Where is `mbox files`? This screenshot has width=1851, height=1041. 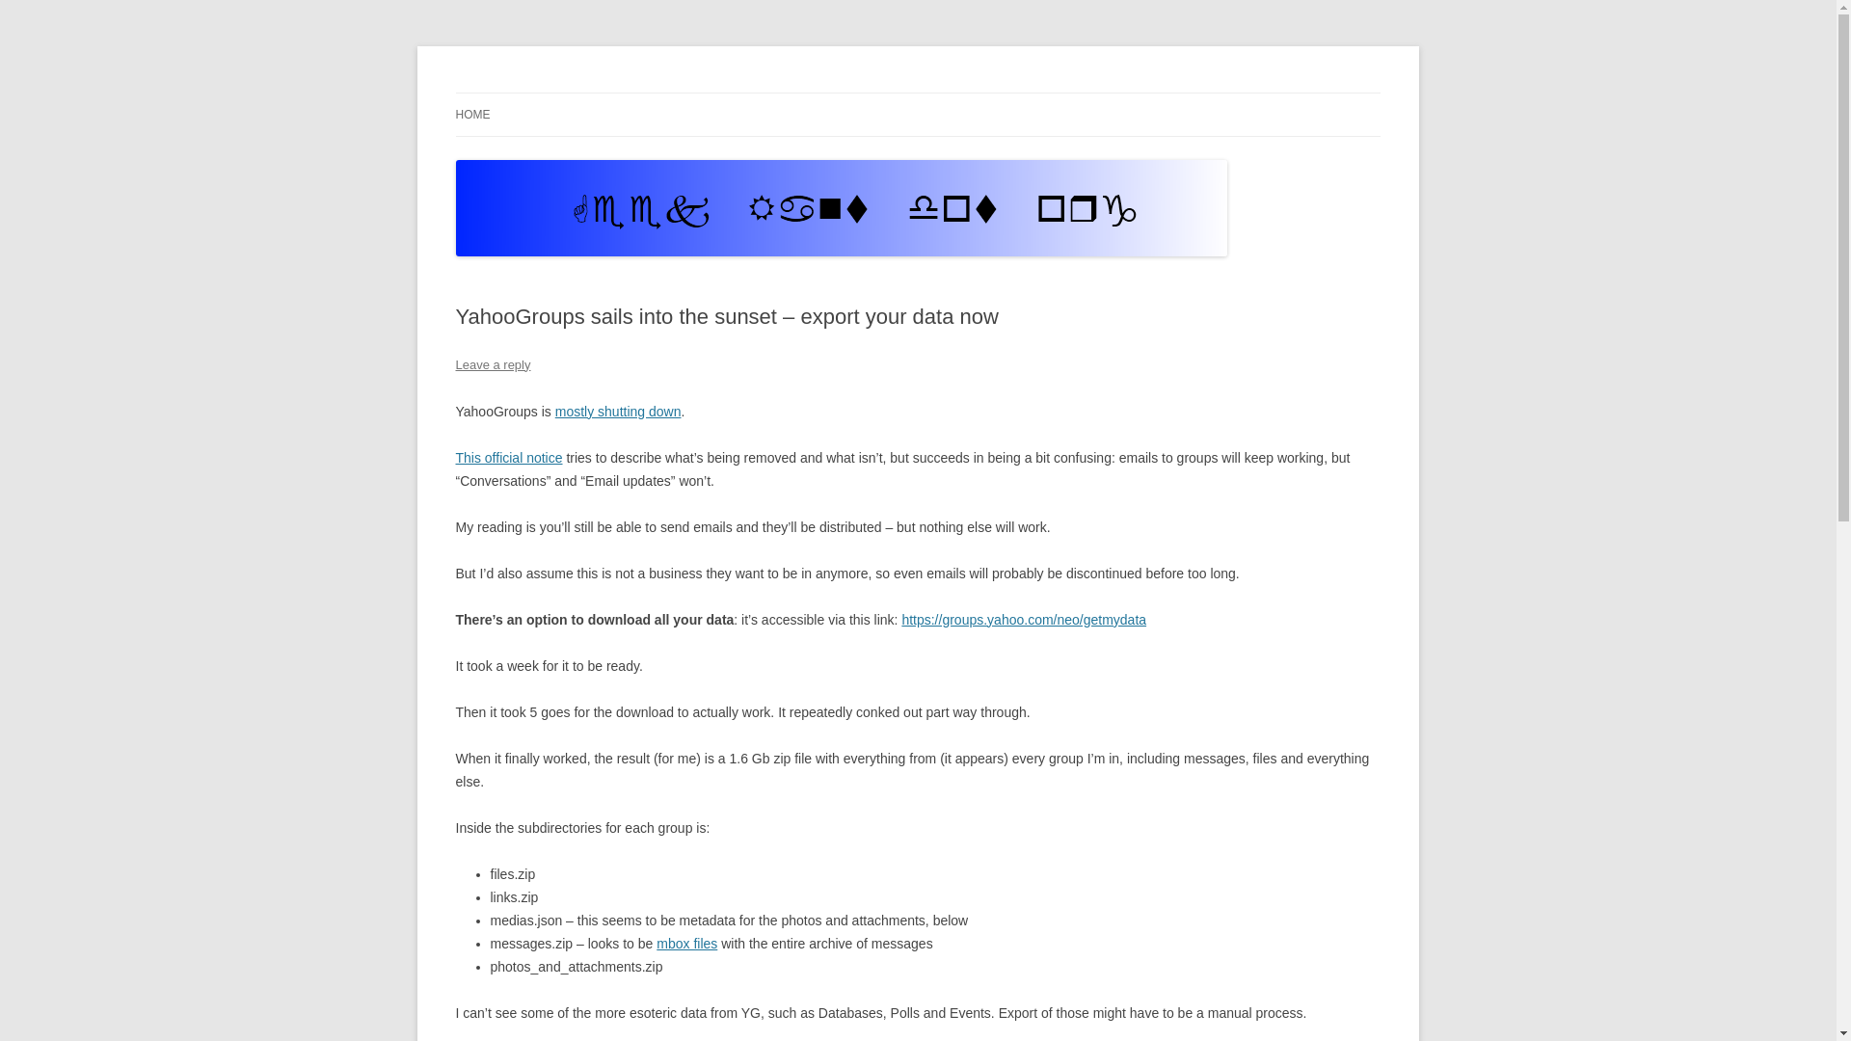 mbox files is located at coordinates (686, 943).